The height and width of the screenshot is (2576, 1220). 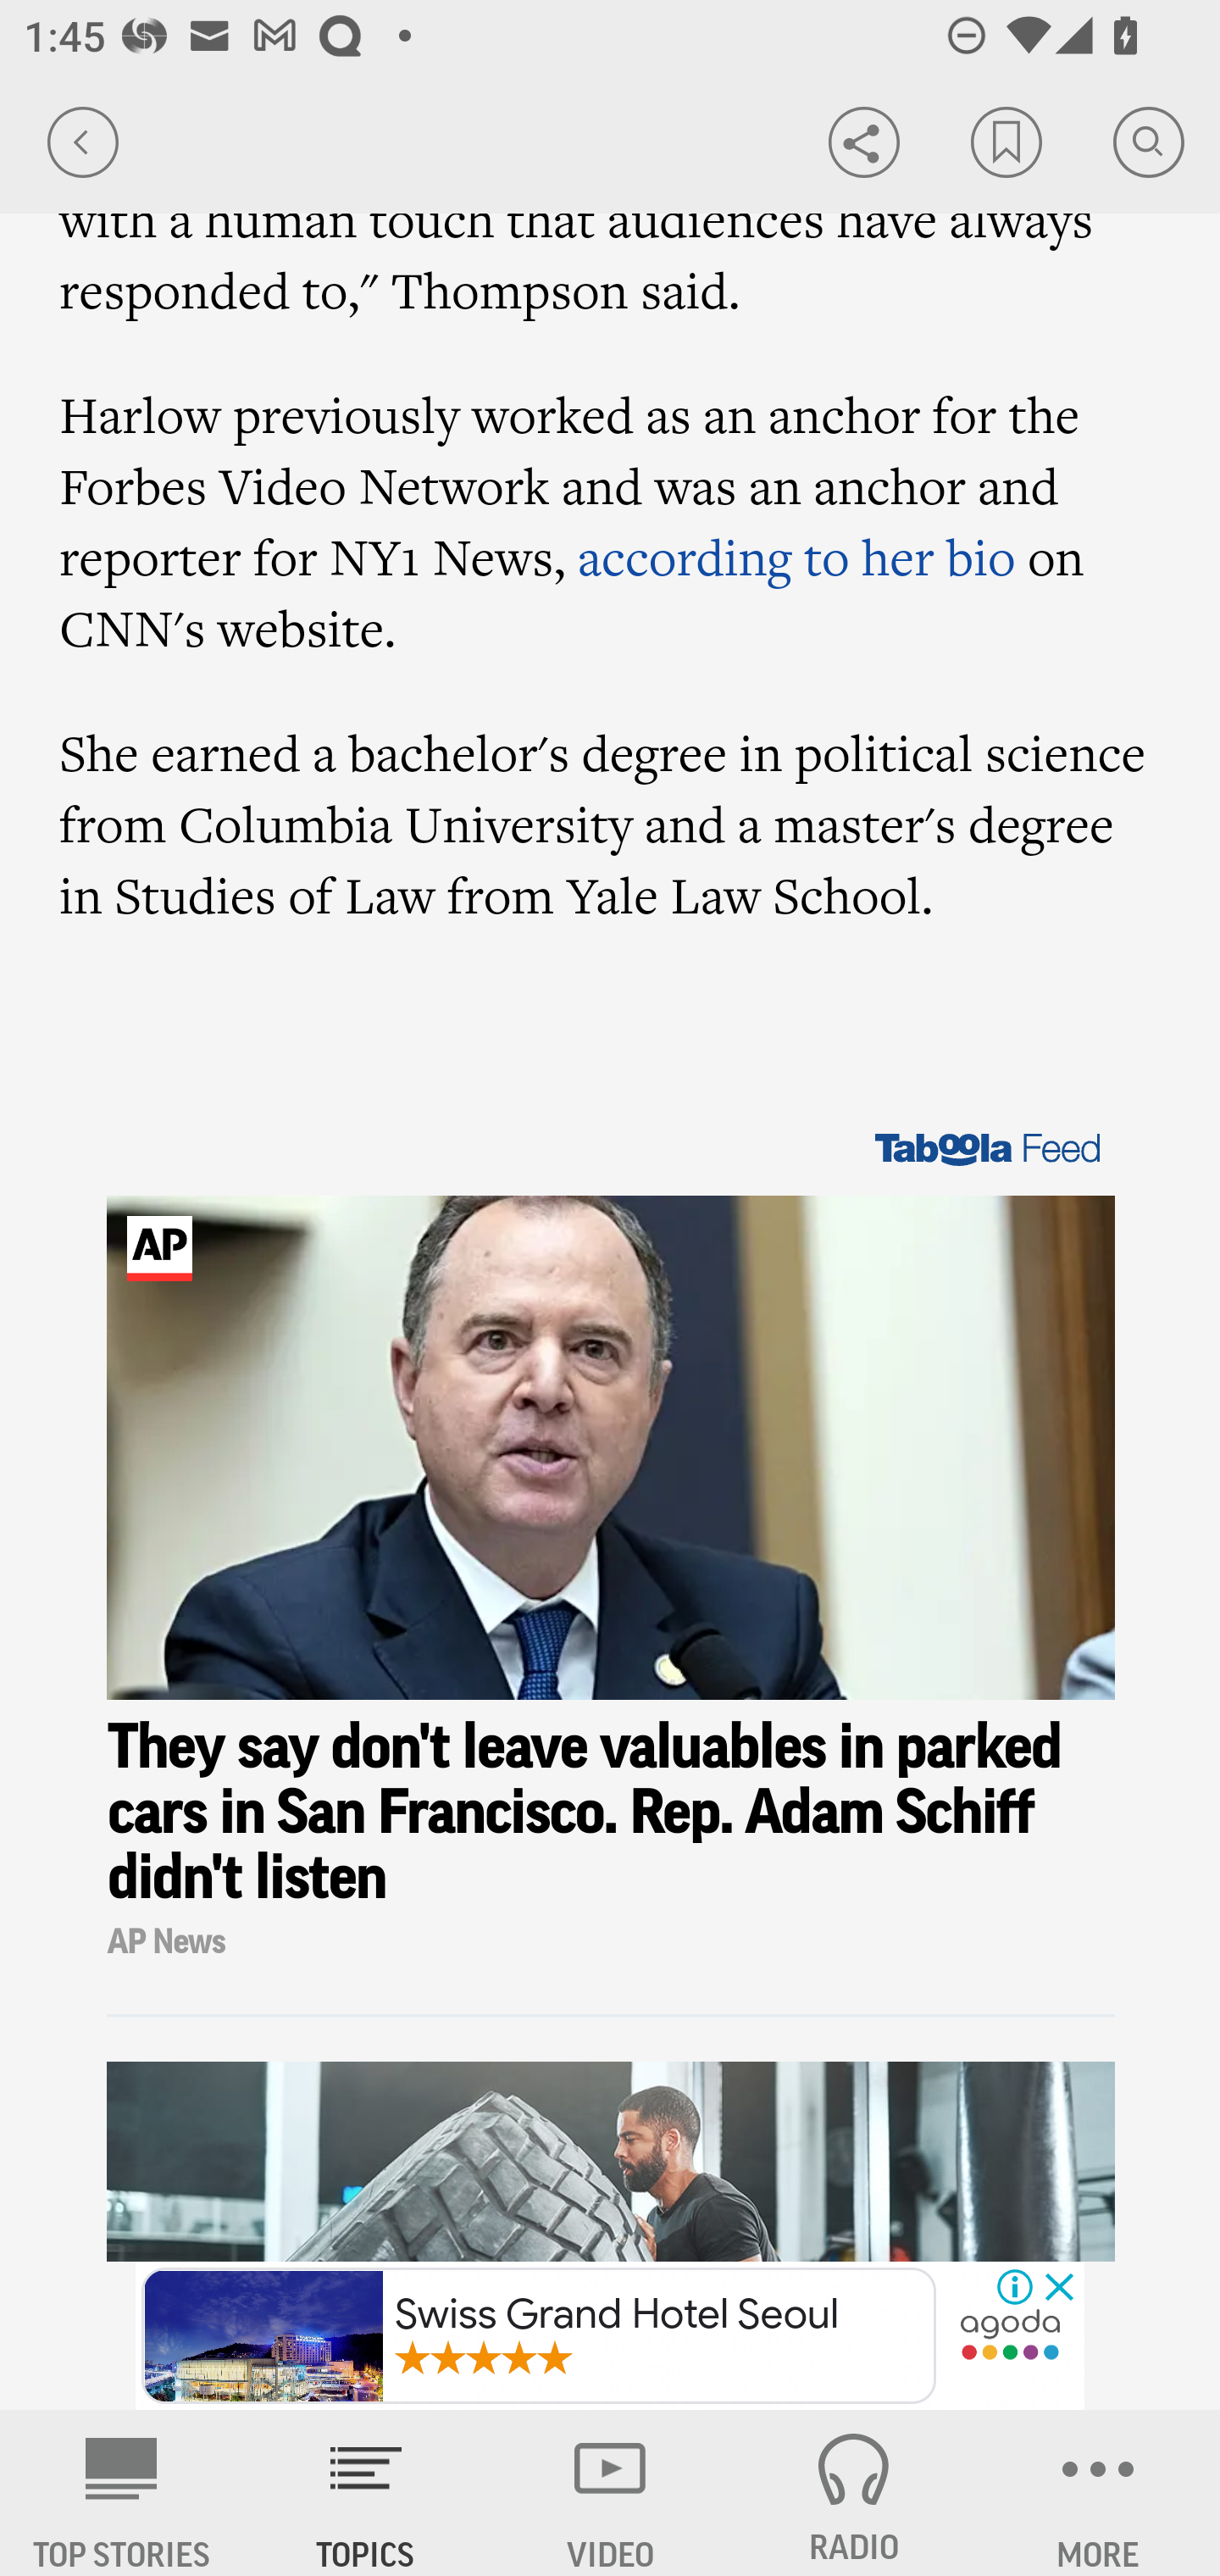 I want to click on RADIO, so click(x=854, y=2493).